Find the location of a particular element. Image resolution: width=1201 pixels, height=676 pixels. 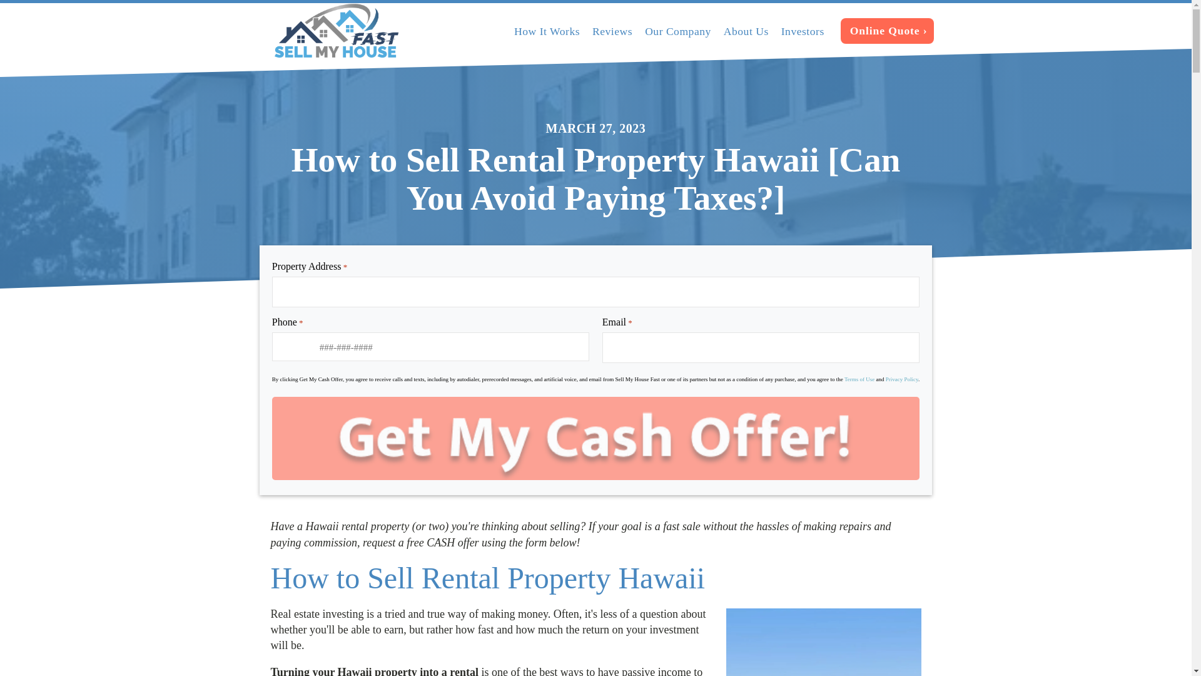

Privacy Policy is located at coordinates (902, 379).